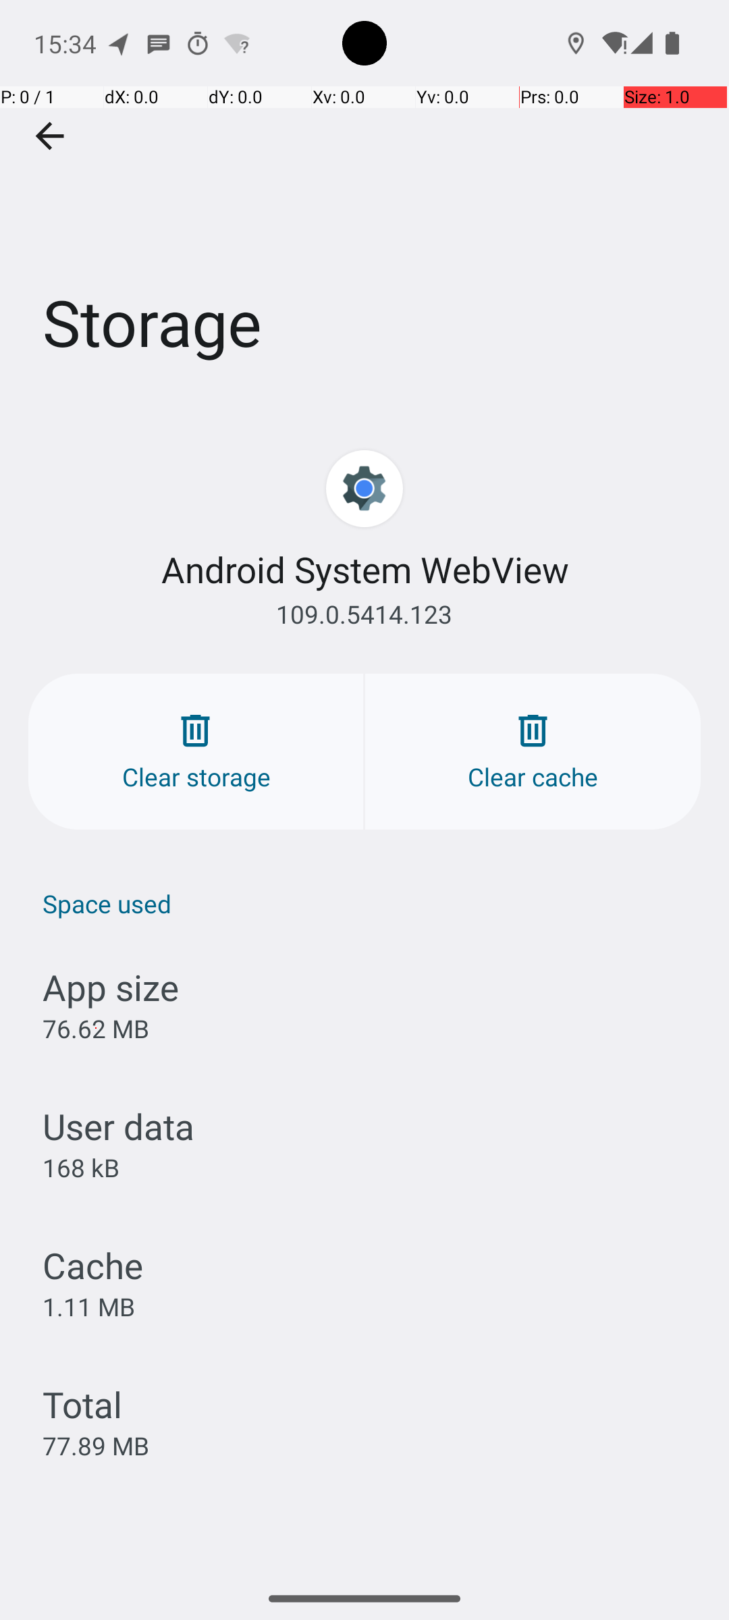 This screenshot has height=1620, width=729. Describe the element at coordinates (89, 1306) in the screenshot. I see `1.11 MB` at that location.